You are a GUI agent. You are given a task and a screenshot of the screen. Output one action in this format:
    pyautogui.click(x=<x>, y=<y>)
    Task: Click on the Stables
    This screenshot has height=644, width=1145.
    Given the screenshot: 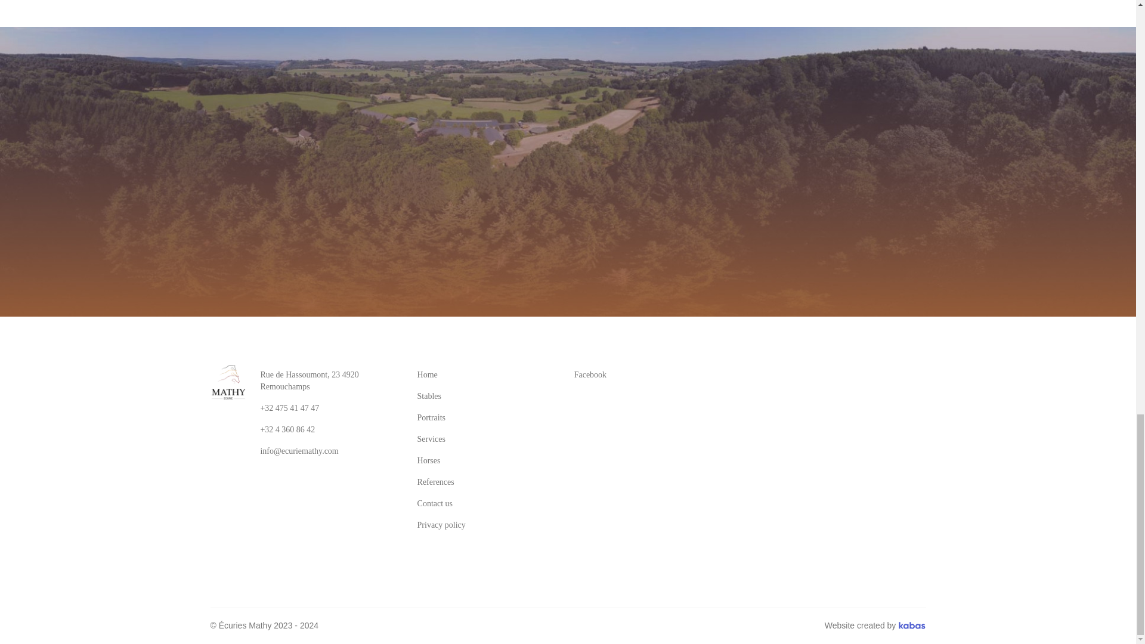 What is the action you would take?
    pyautogui.click(x=429, y=396)
    